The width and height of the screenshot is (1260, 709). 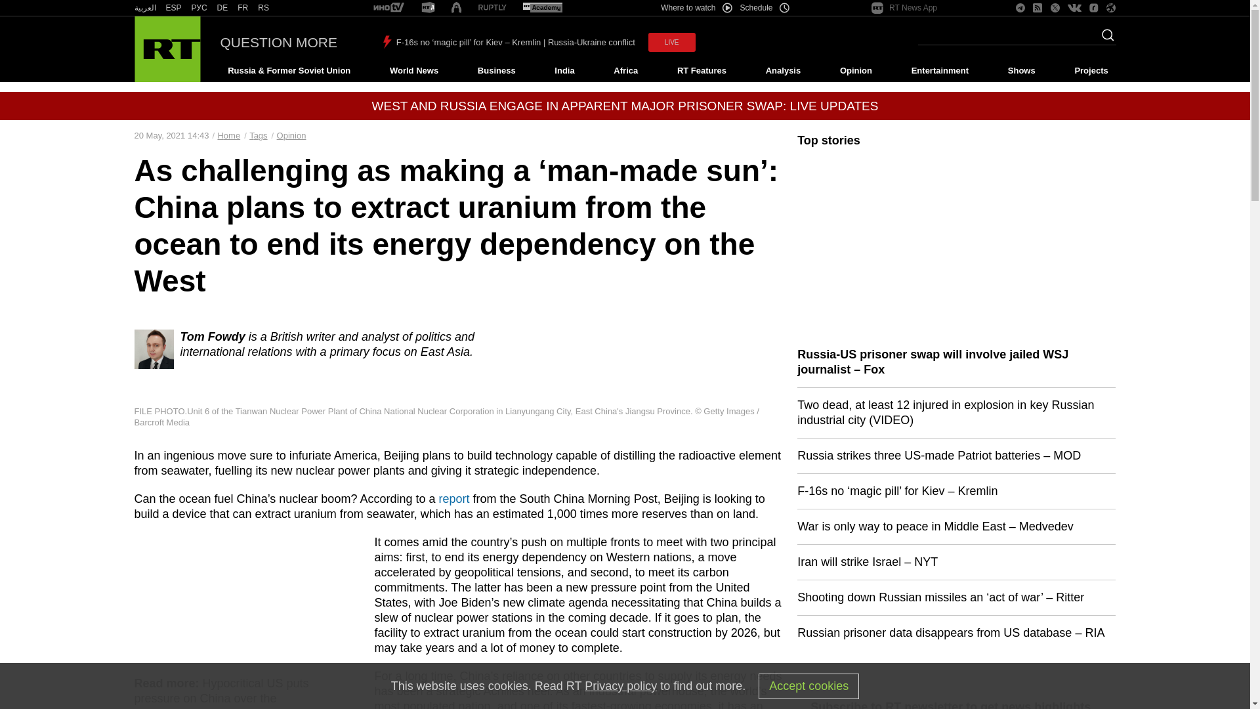 What do you see at coordinates (388, 8) in the screenshot?
I see `RT ` at bounding box center [388, 8].